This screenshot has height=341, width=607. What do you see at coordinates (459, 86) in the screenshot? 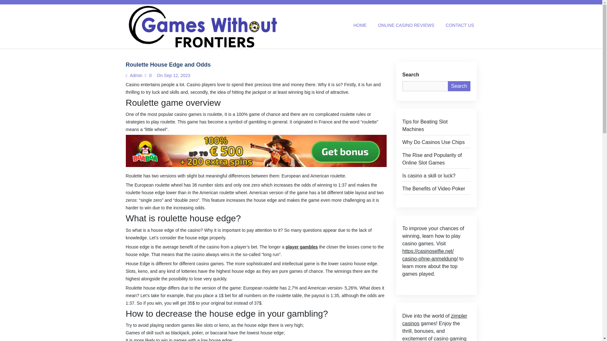
I see `Search` at bounding box center [459, 86].